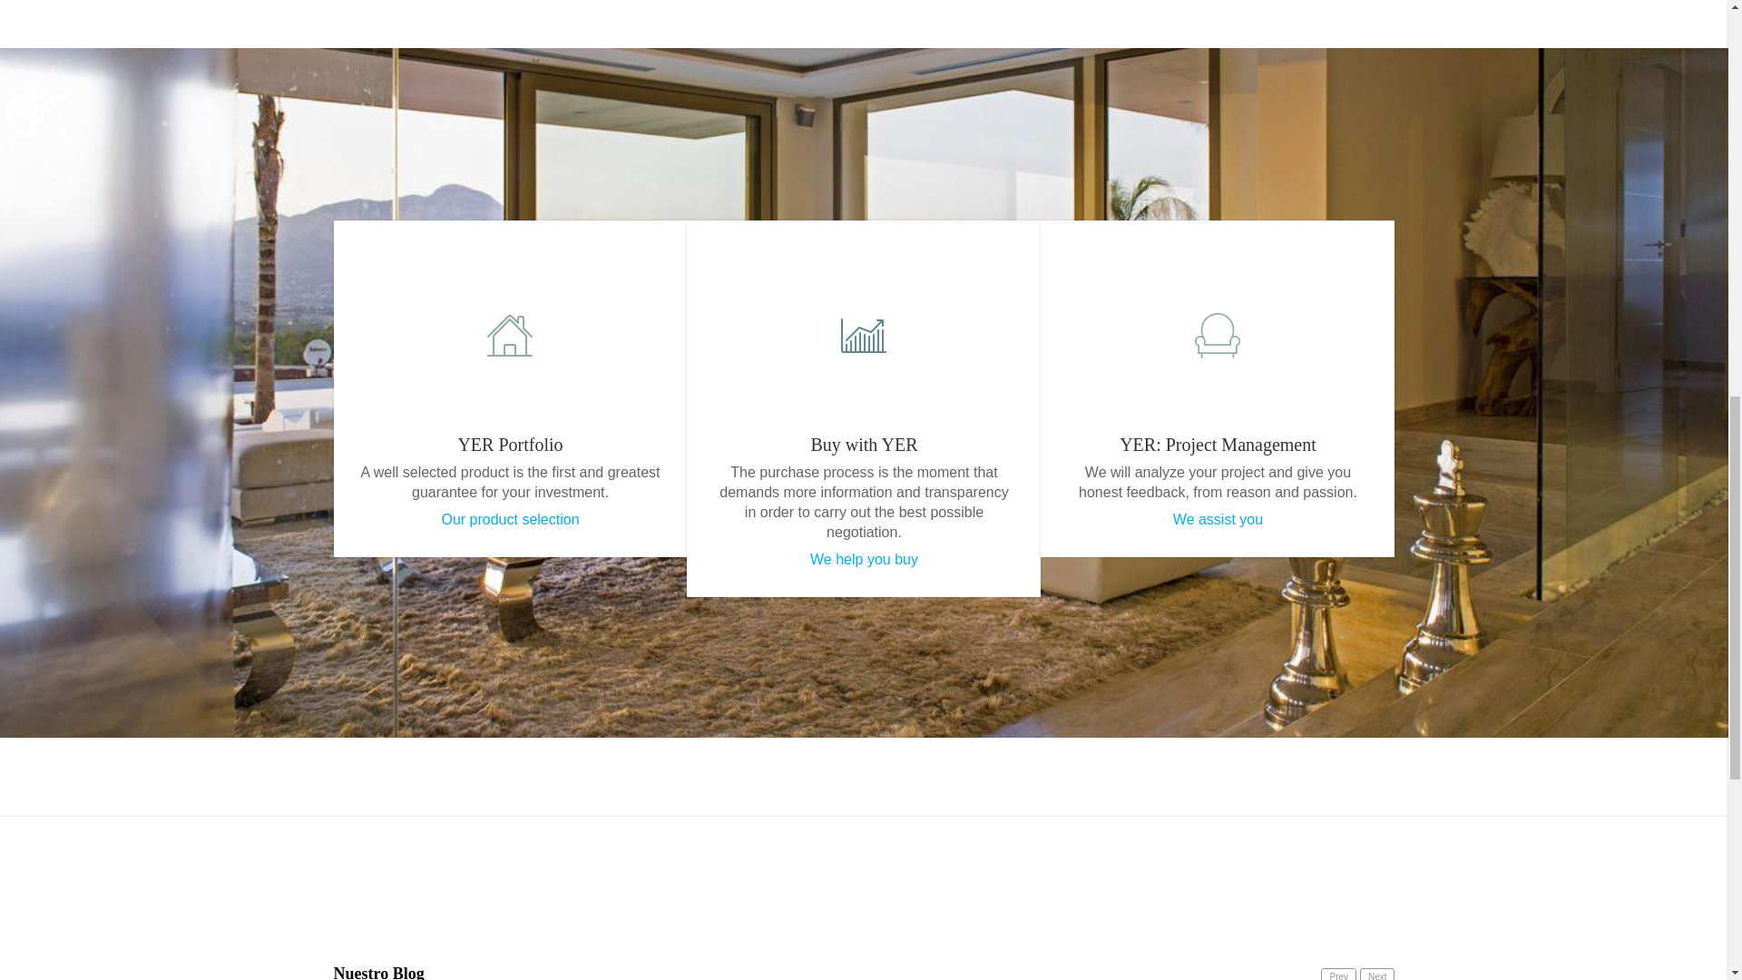 The width and height of the screenshot is (1742, 980). What do you see at coordinates (1377, 975) in the screenshot?
I see `Next` at bounding box center [1377, 975].